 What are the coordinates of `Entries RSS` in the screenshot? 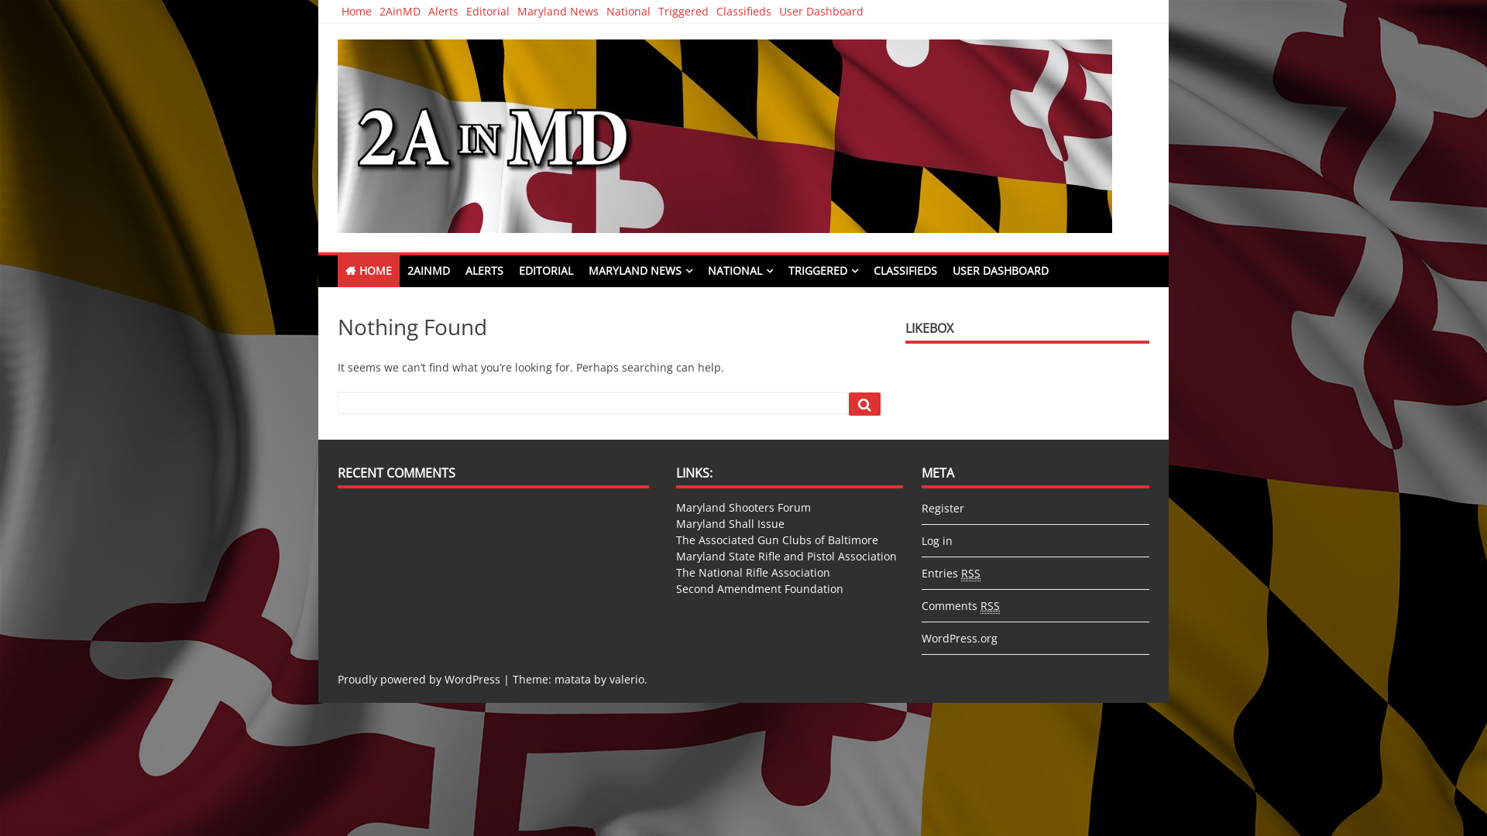 It's located at (951, 574).